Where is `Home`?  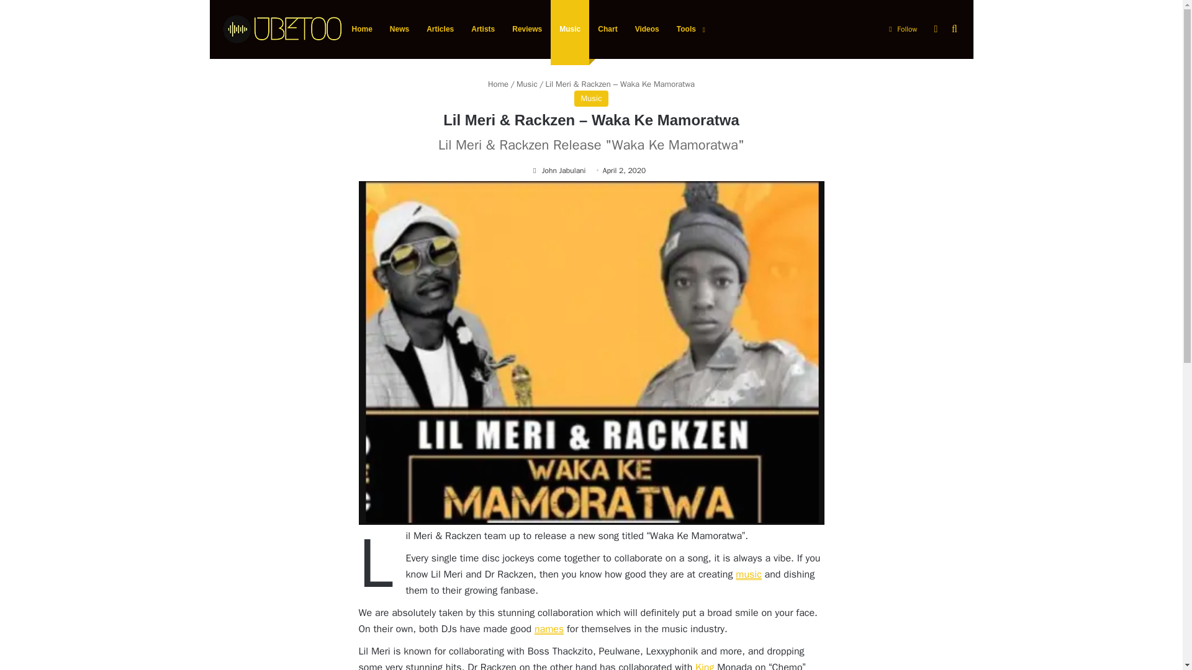 Home is located at coordinates (498, 84).